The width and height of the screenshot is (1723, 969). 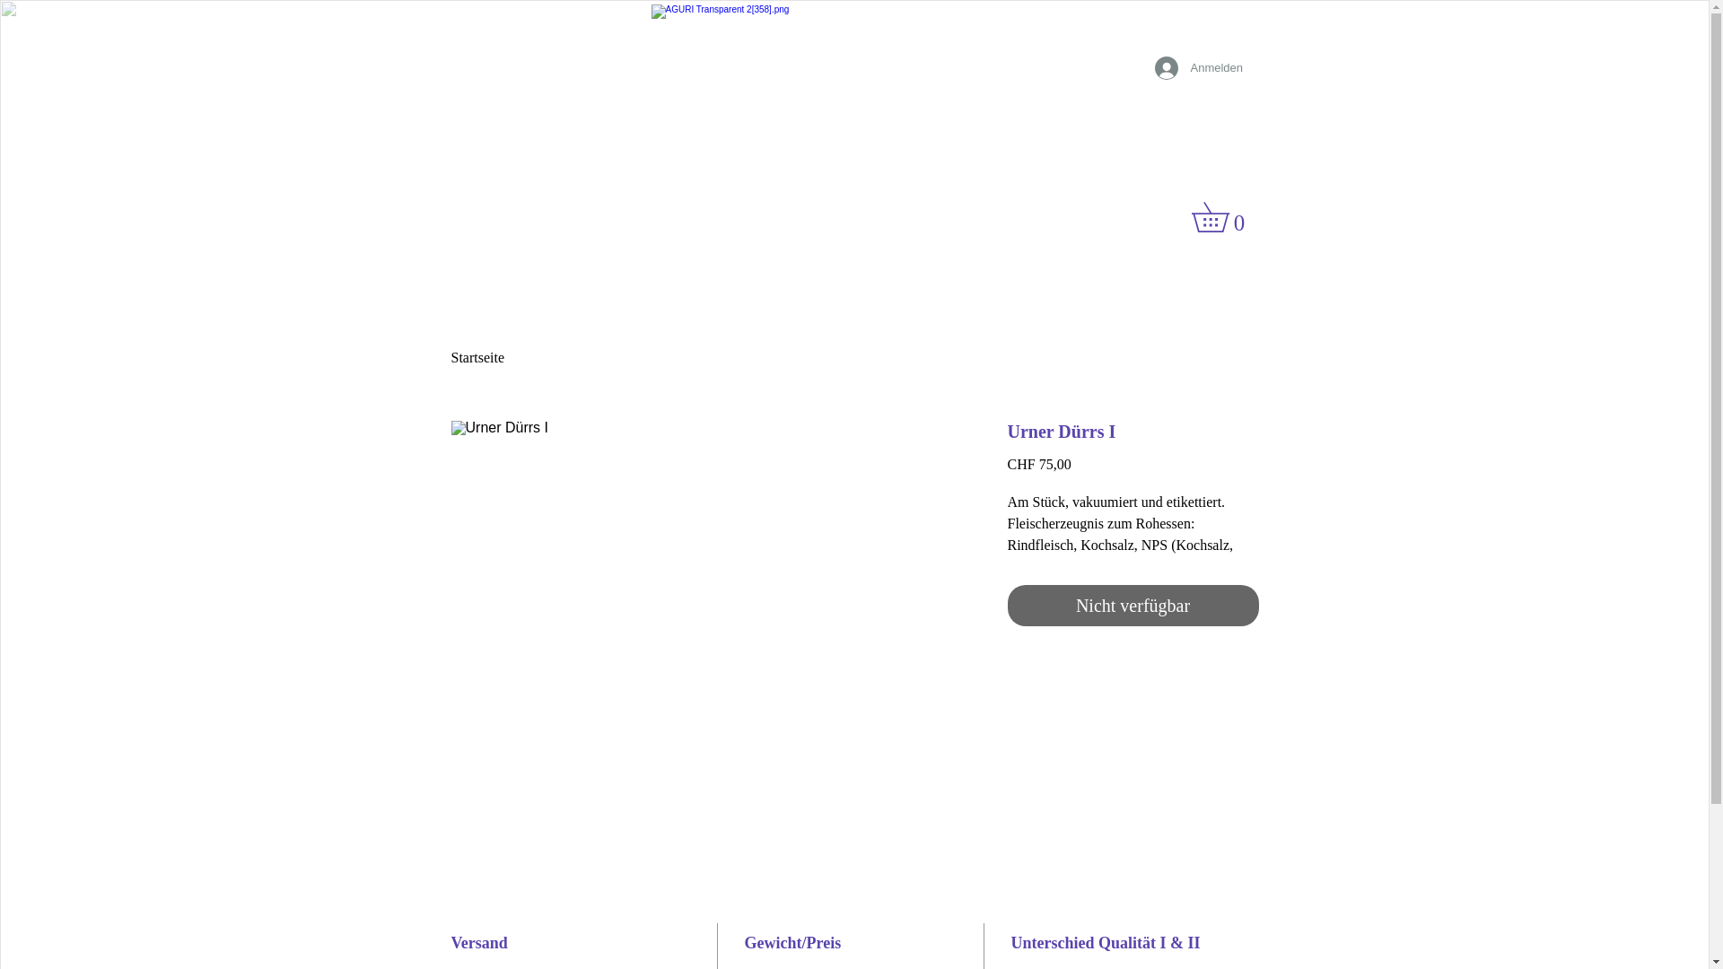 I want to click on Kontakt, so click(x=1483, y=346).